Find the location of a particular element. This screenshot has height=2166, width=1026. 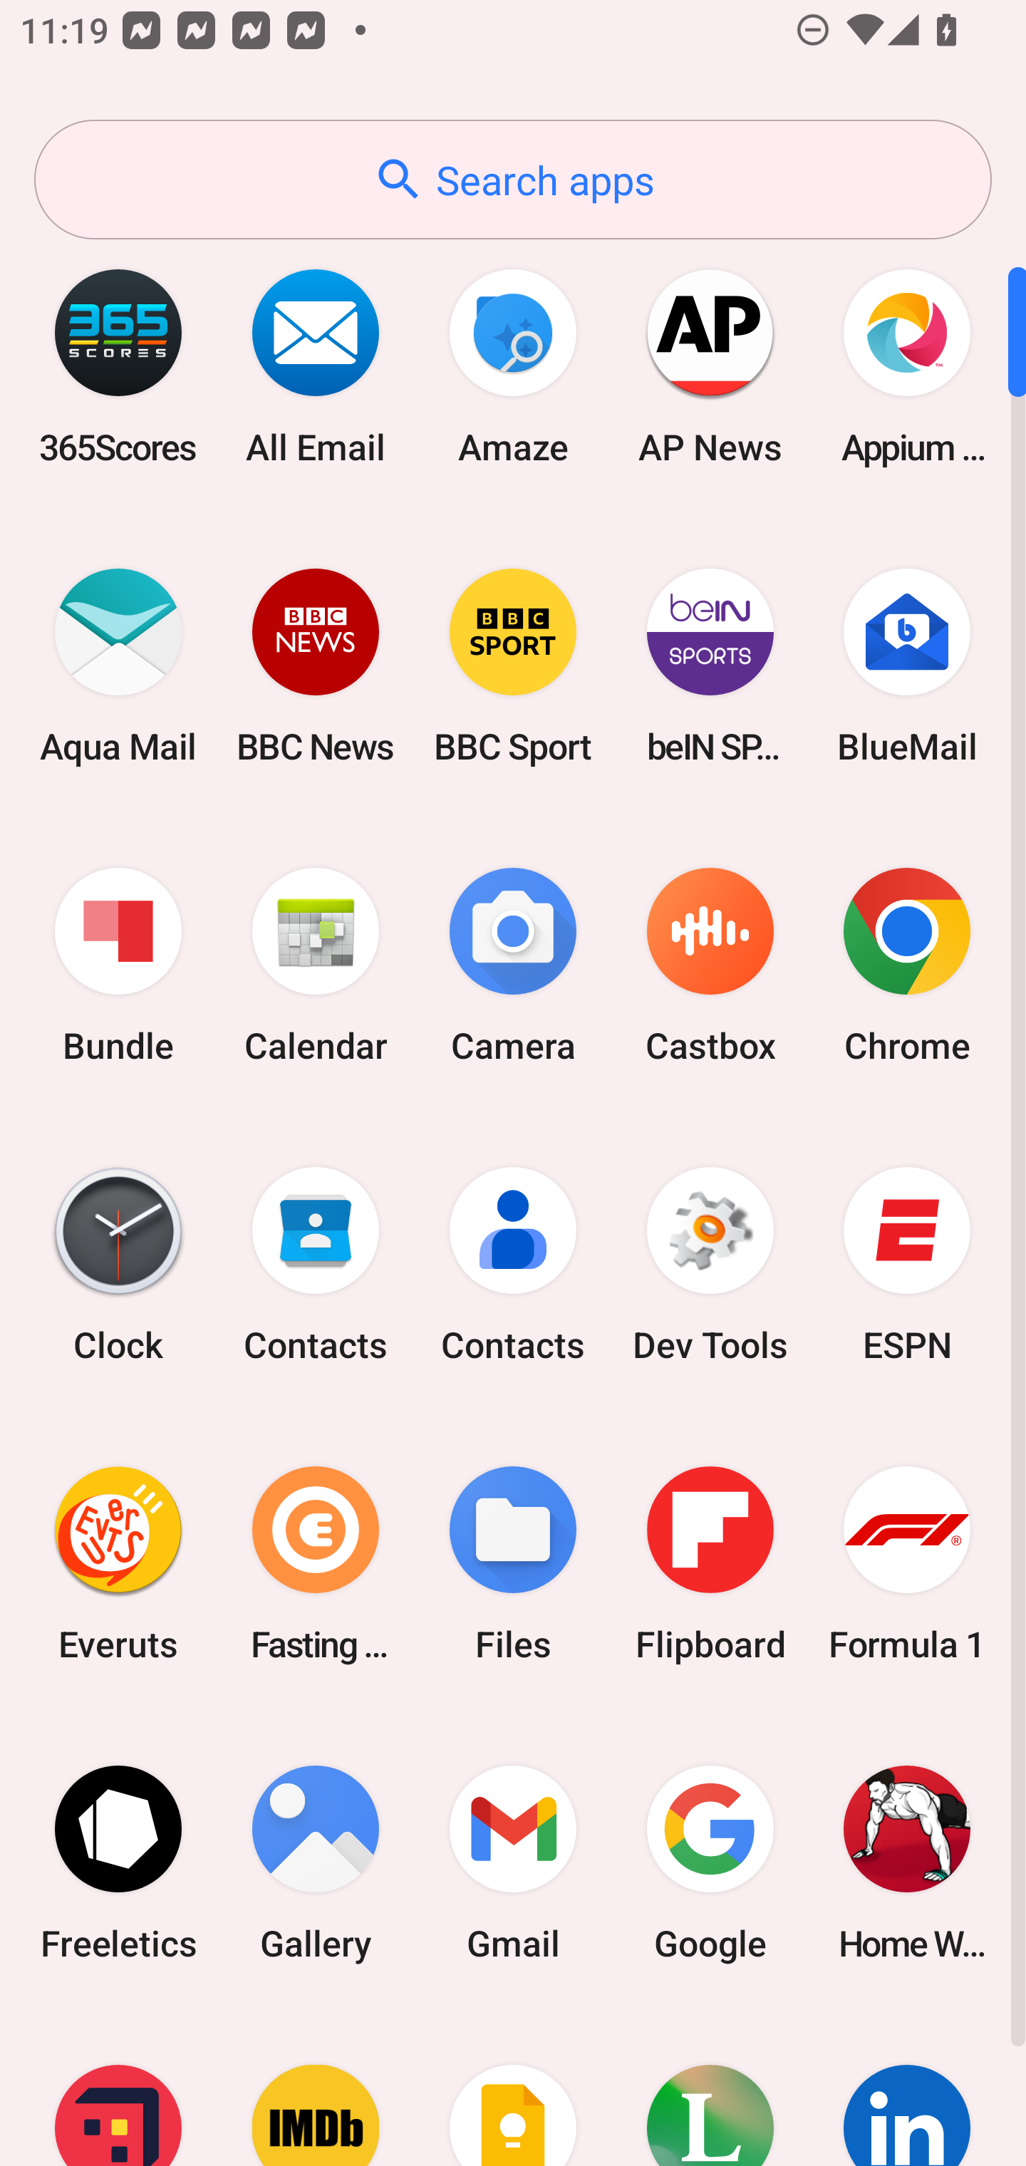

BBC News is located at coordinates (316, 665).